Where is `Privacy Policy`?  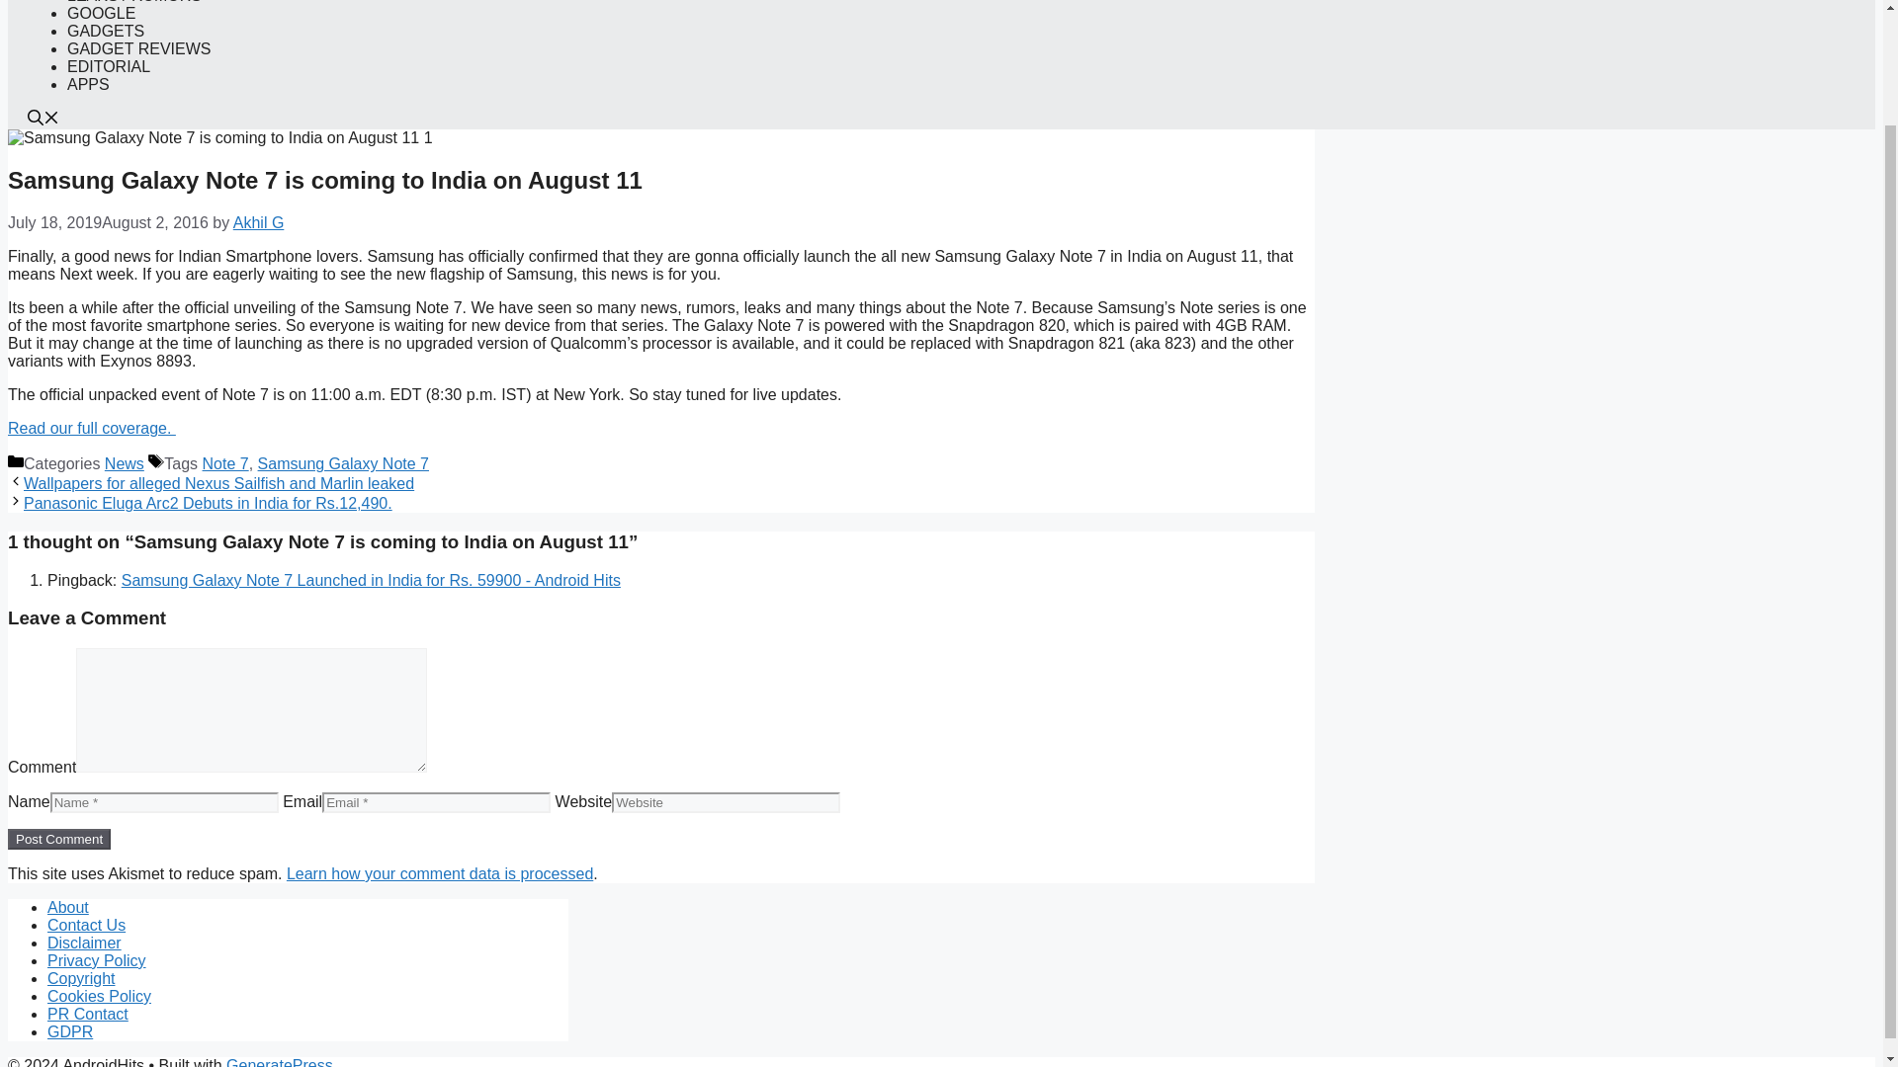
Privacy Policy is located at coordinates (97, 960).